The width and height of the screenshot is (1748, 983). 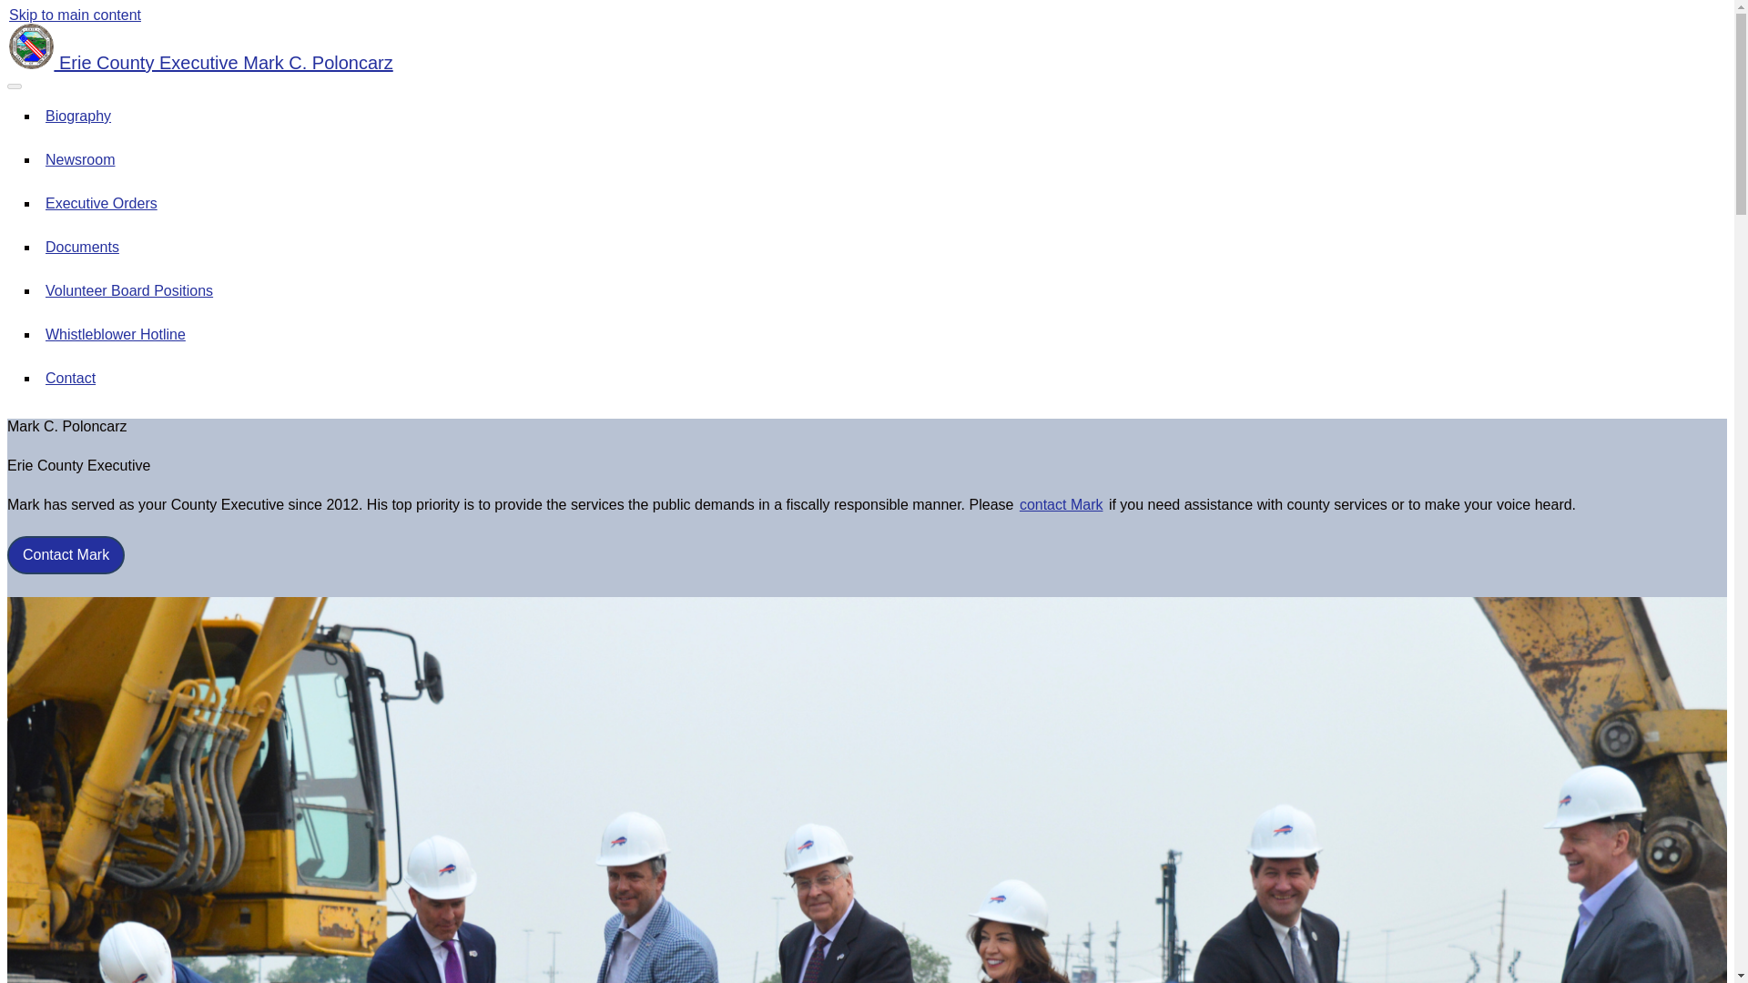 I want to click on Whistleblower Hotline, so click(x=115, y=335).